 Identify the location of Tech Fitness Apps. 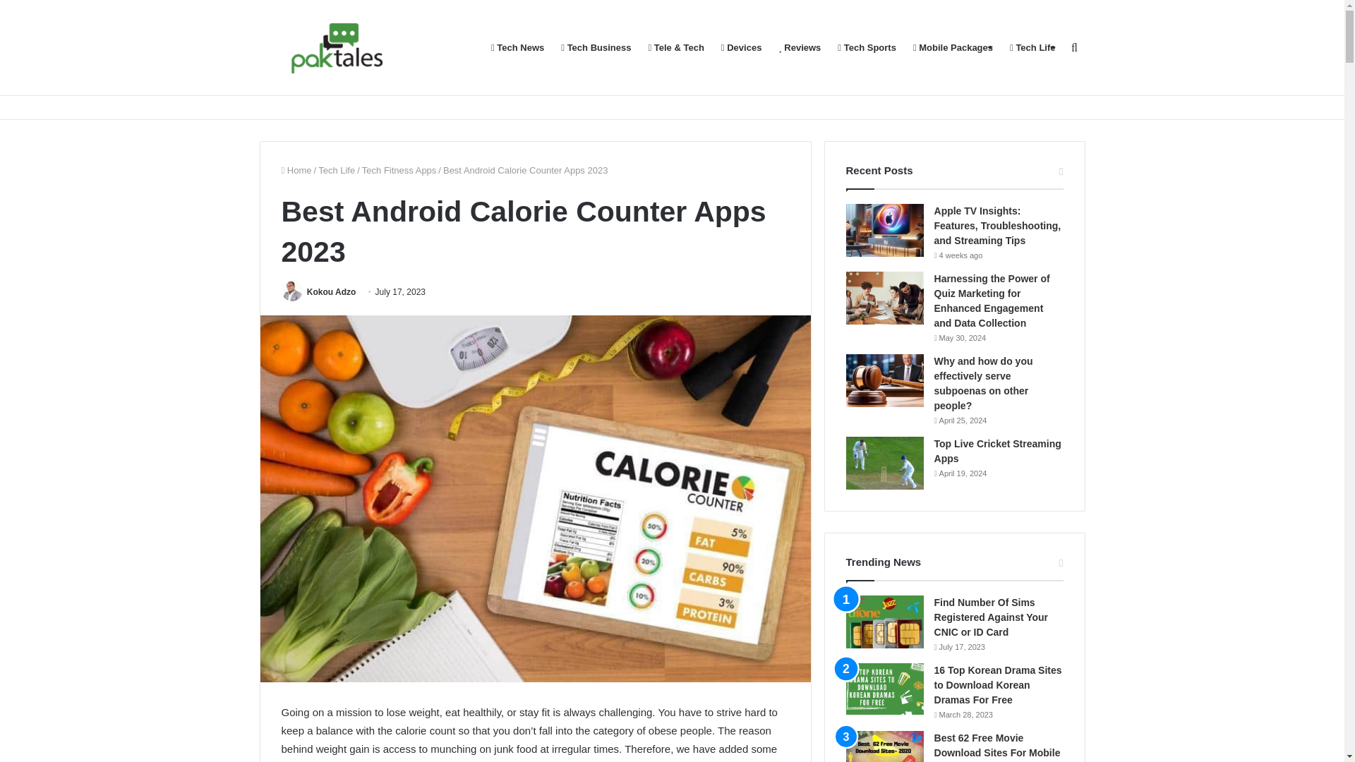
(399, 171).